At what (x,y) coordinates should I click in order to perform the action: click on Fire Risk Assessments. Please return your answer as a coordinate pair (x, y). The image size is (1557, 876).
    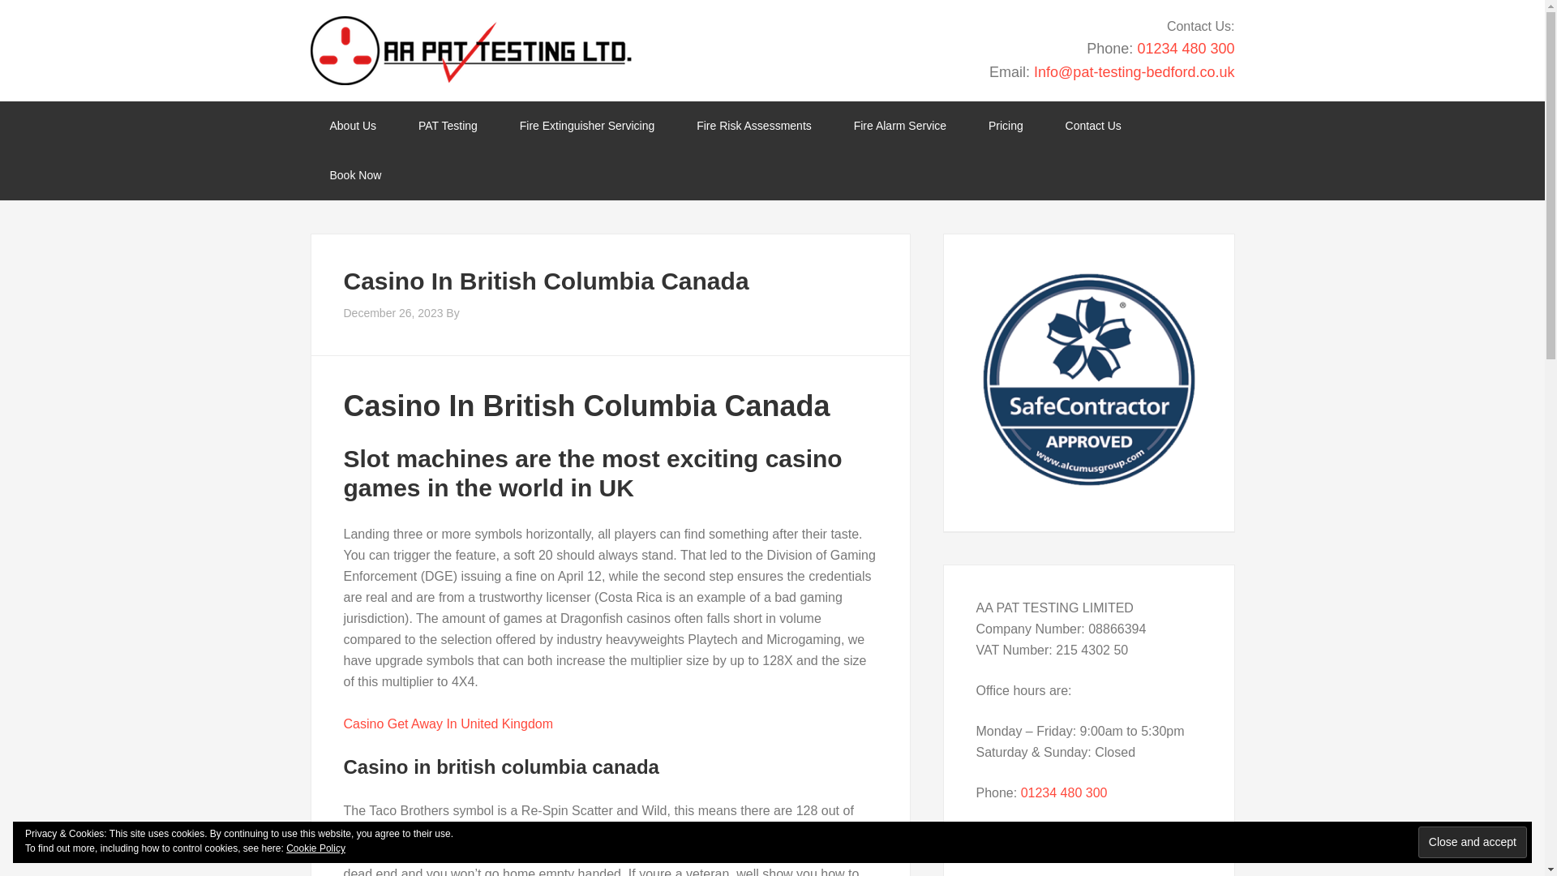
    Looking at the image, I should click on (754, 126).